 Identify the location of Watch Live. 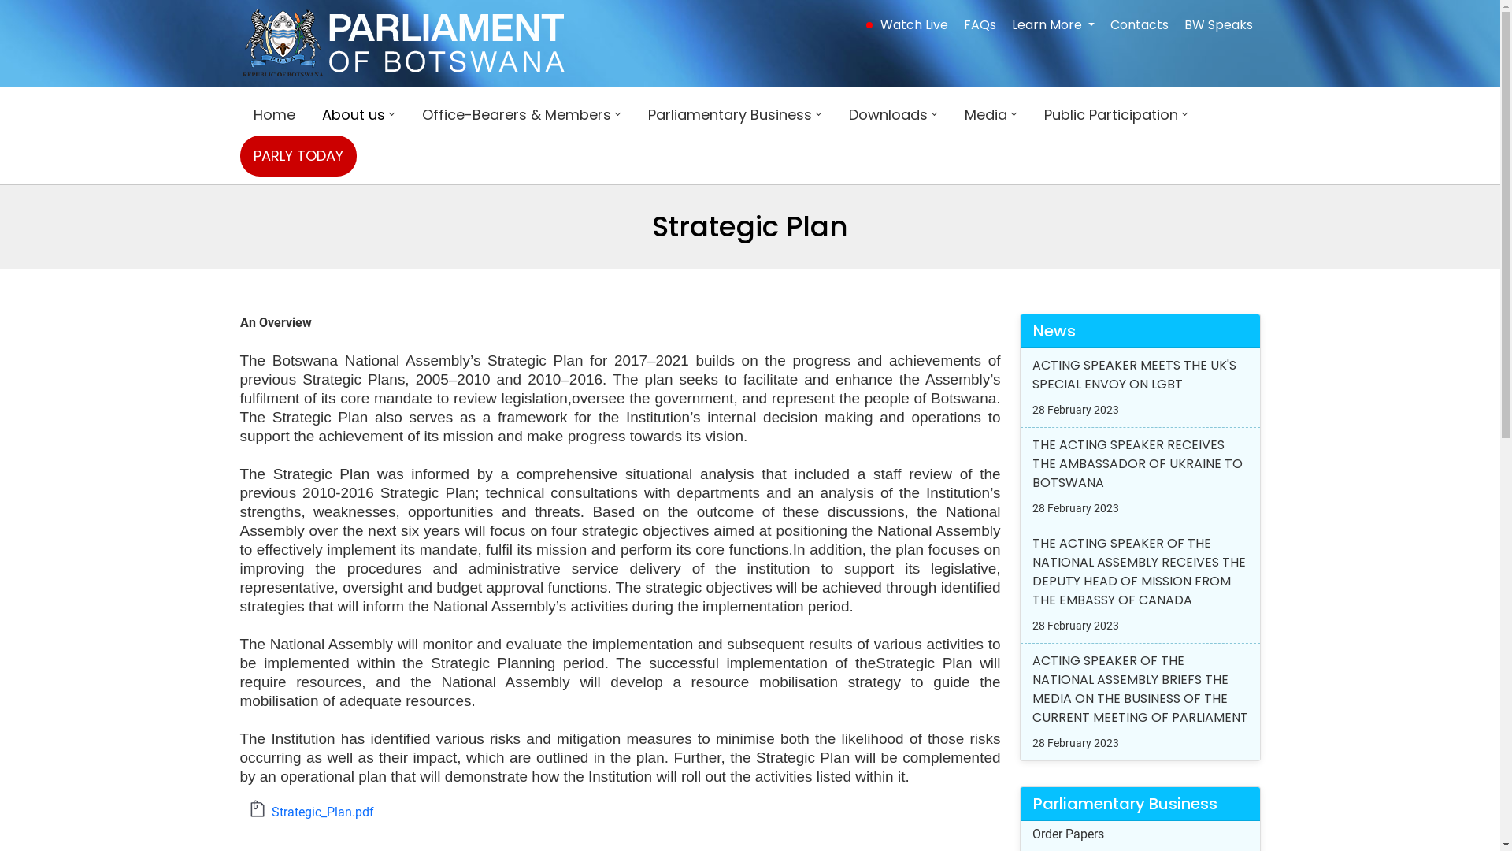
(914, 25).